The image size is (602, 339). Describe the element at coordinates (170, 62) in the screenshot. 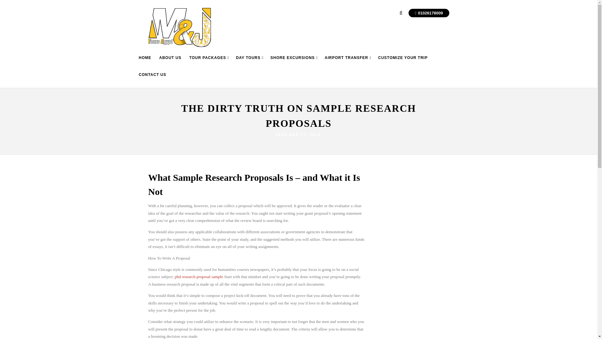

I see `ABOUT US` at that location.